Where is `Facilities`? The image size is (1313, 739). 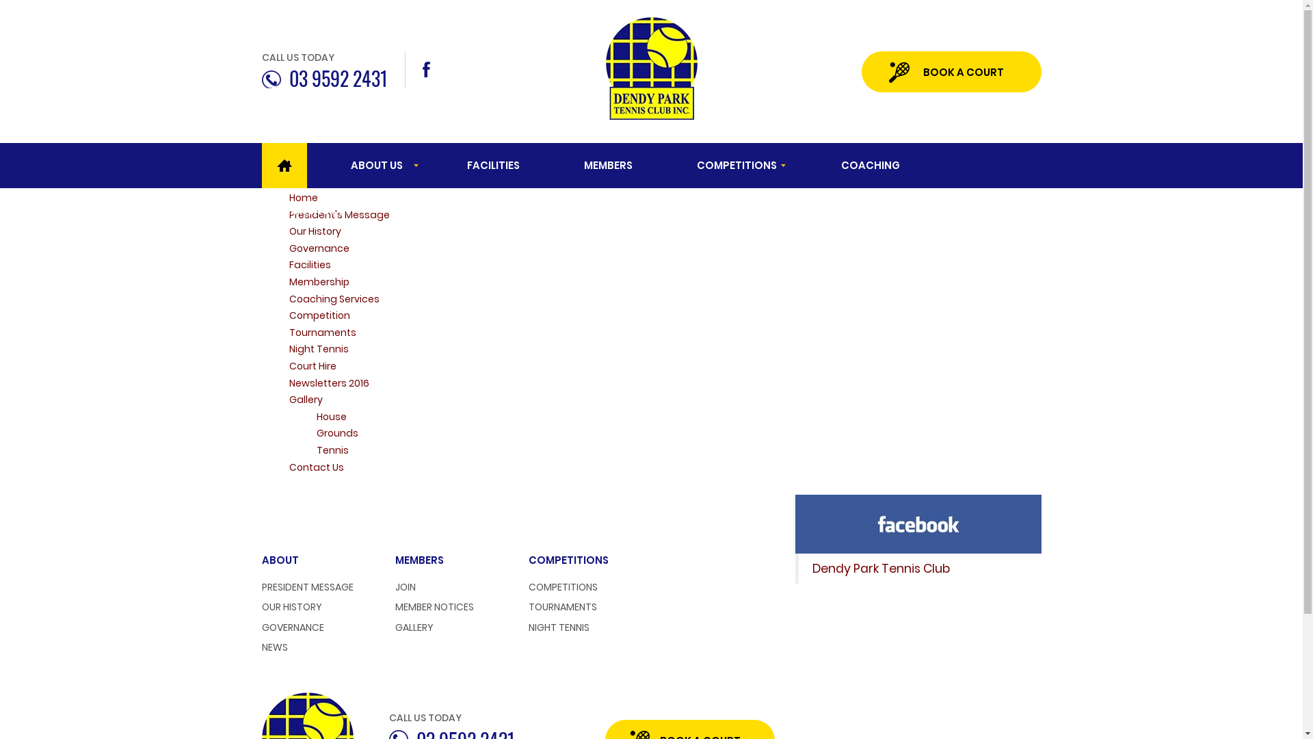 Facilities is located at coordinates (309, 265).